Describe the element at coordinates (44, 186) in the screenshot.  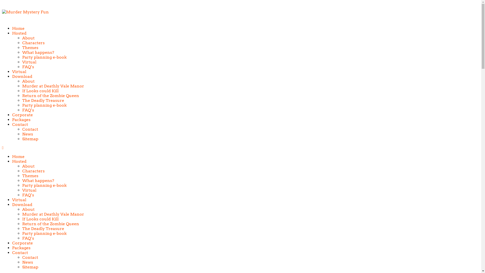
I see `Party planning e-book` at that location.